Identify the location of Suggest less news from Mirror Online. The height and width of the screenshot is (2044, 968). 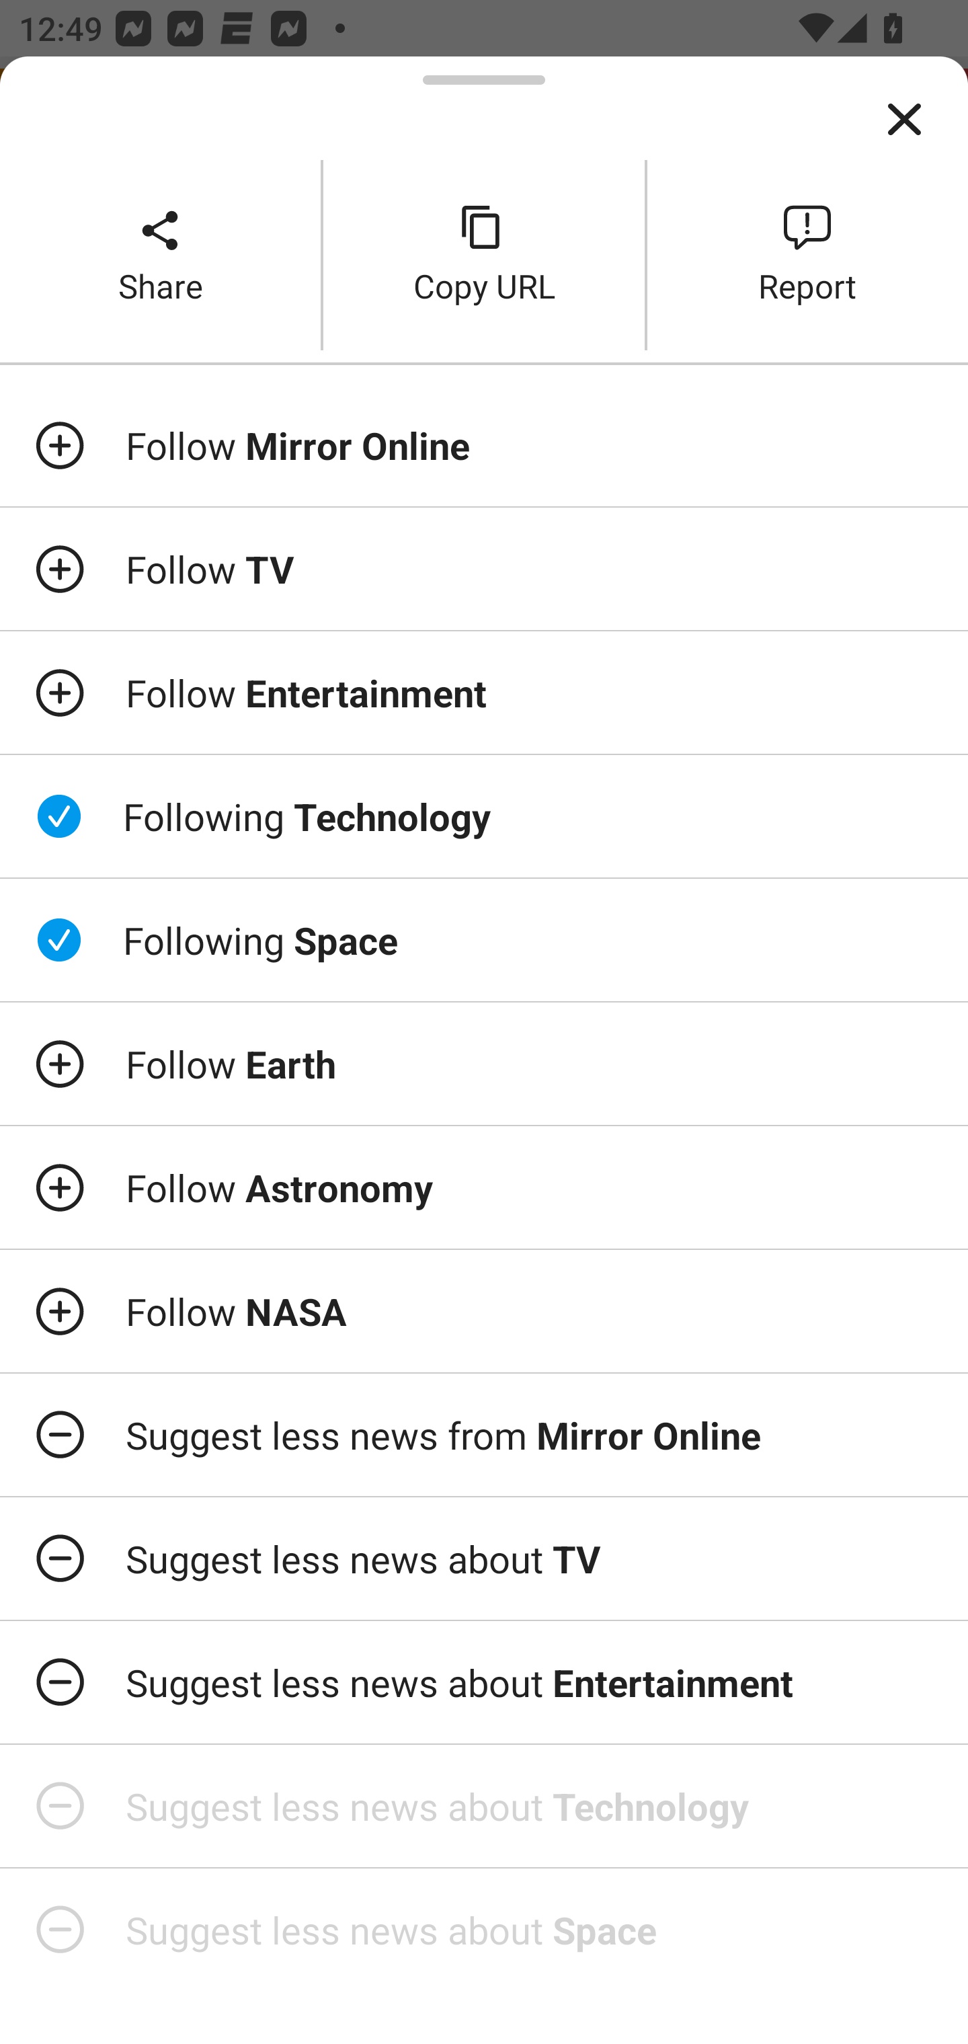
(484, 1435).